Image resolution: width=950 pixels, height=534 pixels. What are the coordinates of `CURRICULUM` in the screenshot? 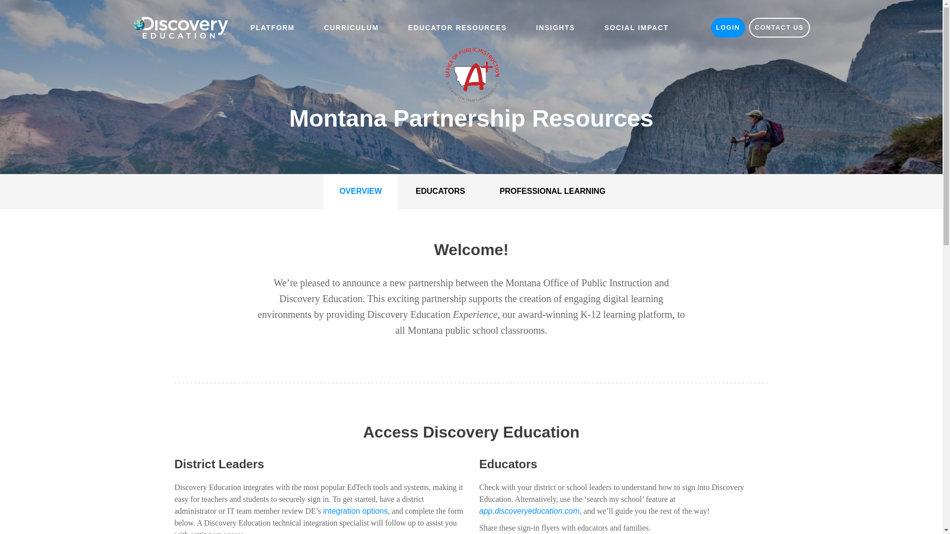 It's located at (351, 28).